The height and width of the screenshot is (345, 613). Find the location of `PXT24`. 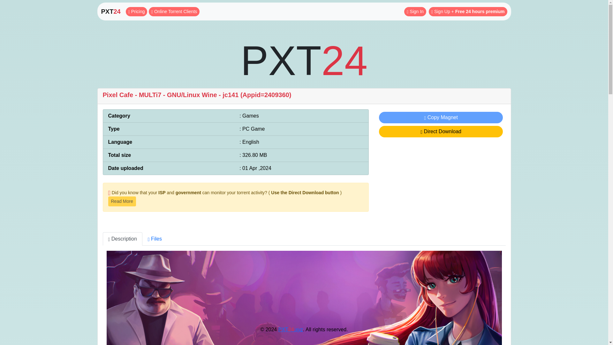

PXT24 is located at coordinates (110, 11).